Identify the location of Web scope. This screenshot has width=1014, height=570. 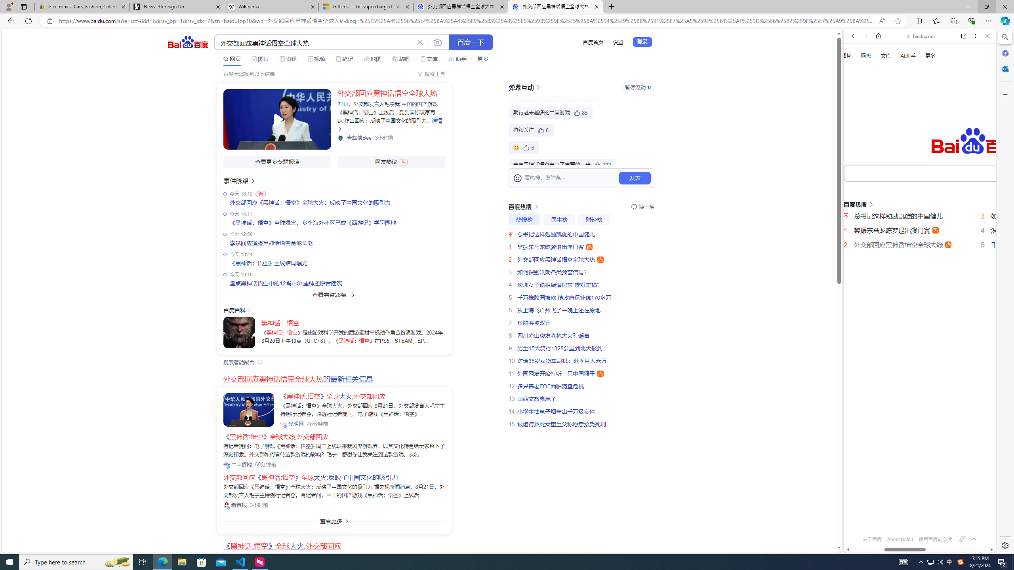
(857, 71).